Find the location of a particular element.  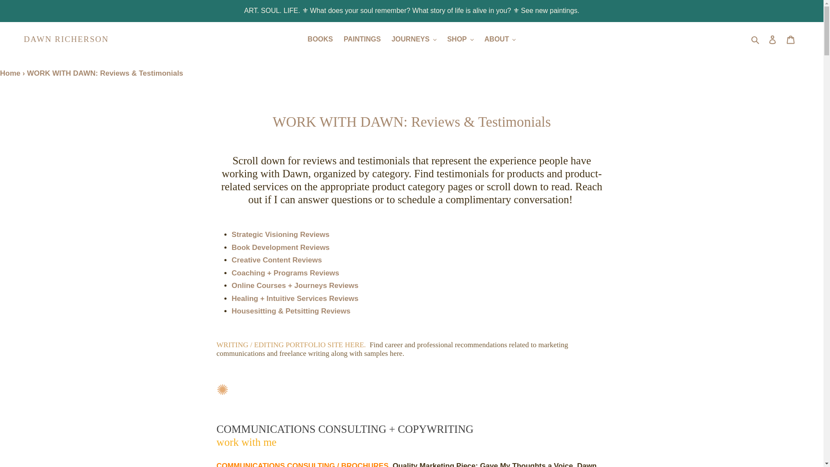

Housesitting and Petsitting Services Dawn Richerson Reviews is located at coordinates (290, 311).